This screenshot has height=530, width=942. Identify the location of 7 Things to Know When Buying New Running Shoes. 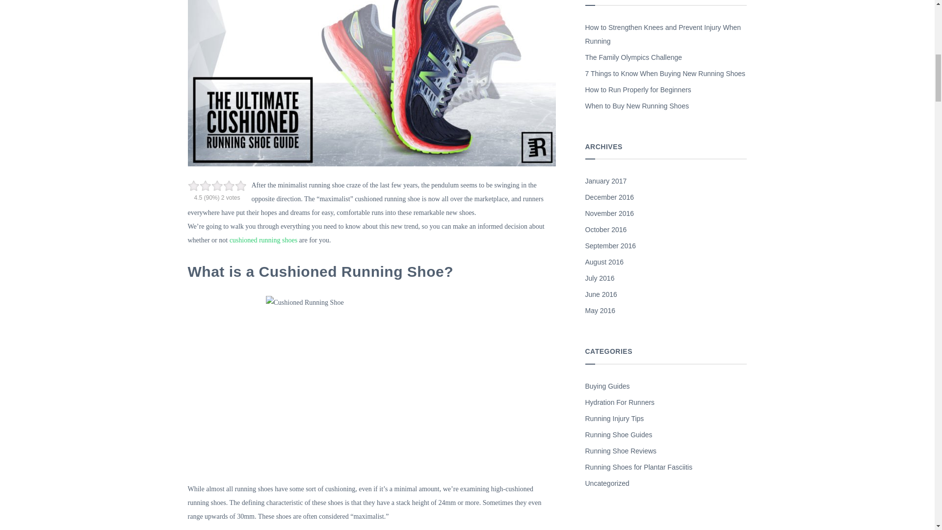
(665, 75).